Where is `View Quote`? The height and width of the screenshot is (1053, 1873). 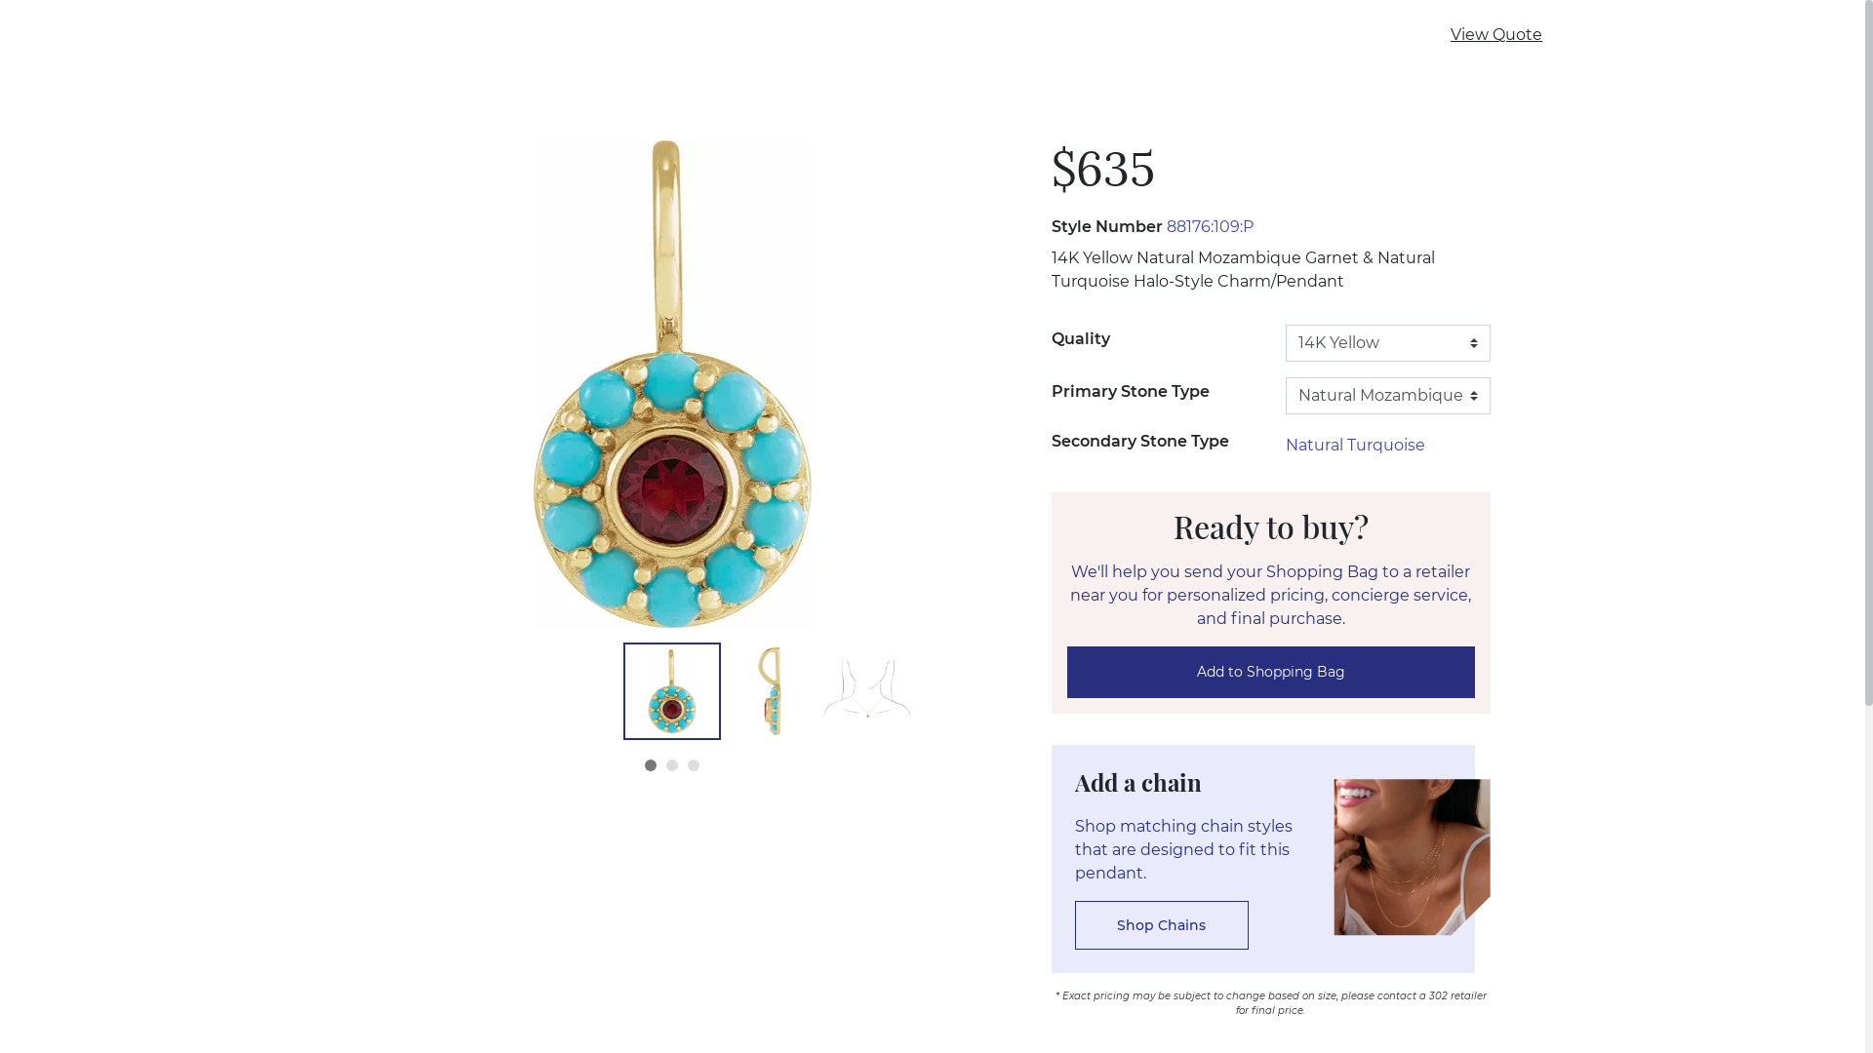
View Quote is located at coordinates (1496, 35).